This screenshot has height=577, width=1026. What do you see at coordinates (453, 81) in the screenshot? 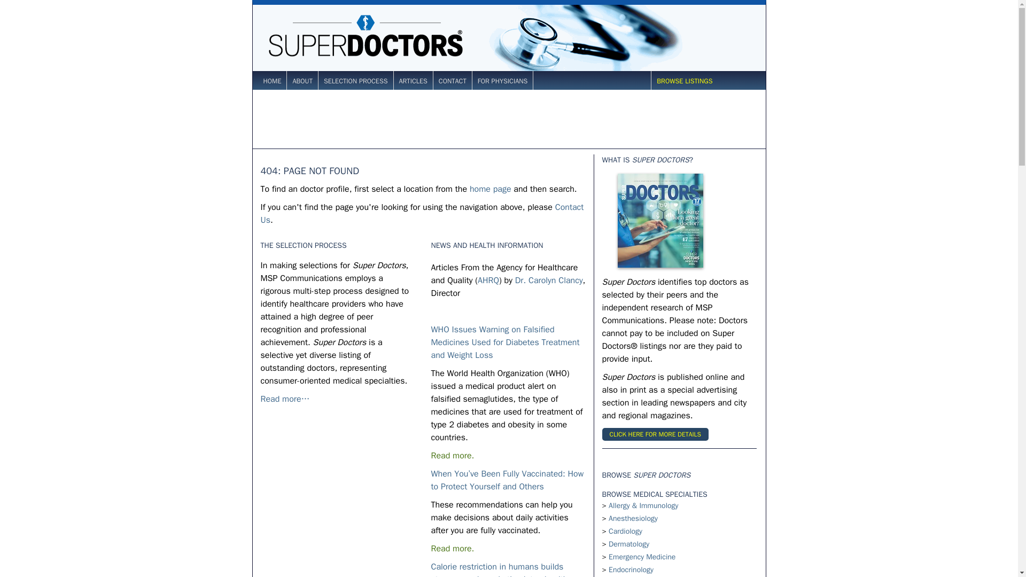
I see `CONTACT` at bounding box center [453, 81].